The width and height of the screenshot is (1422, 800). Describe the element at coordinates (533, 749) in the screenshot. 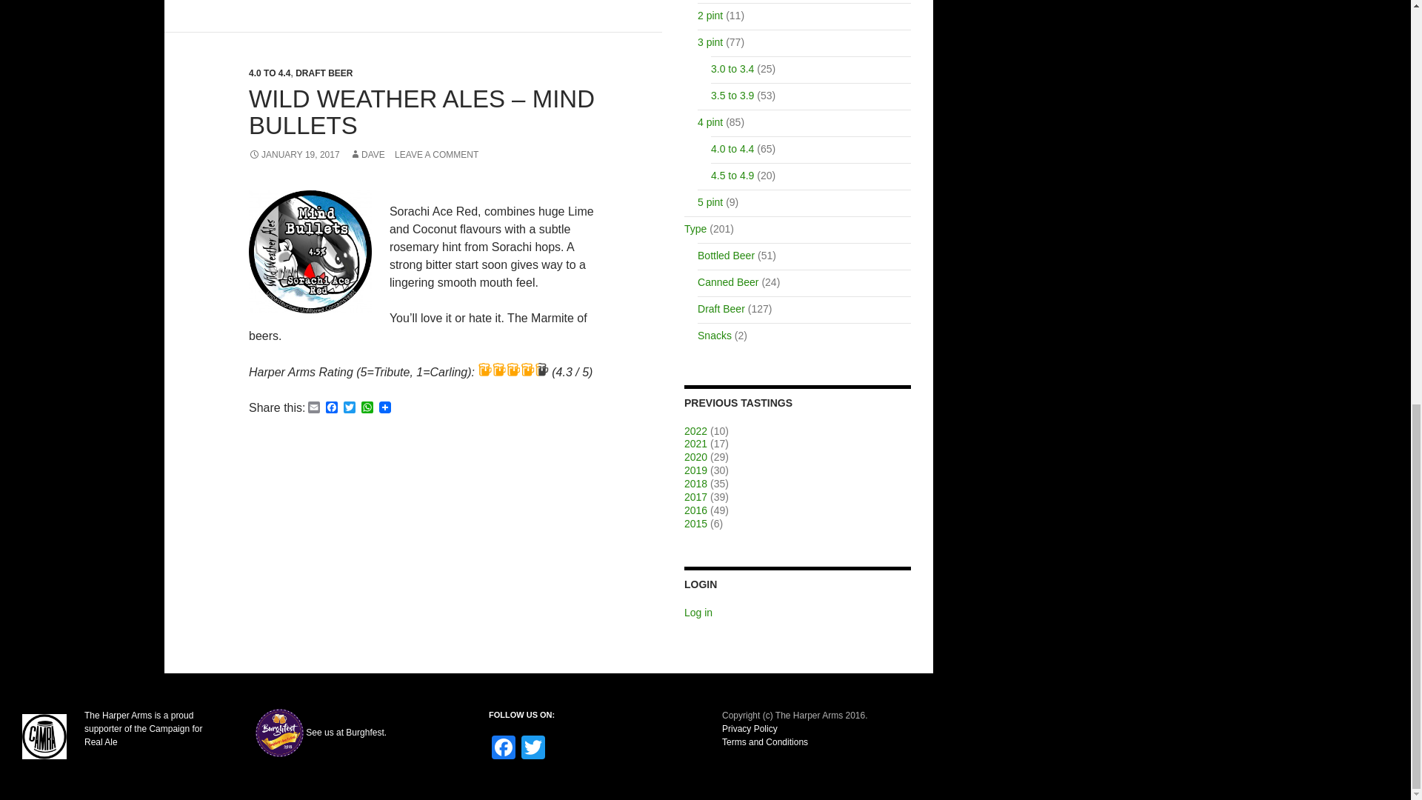

I see `Twitter` at that location.